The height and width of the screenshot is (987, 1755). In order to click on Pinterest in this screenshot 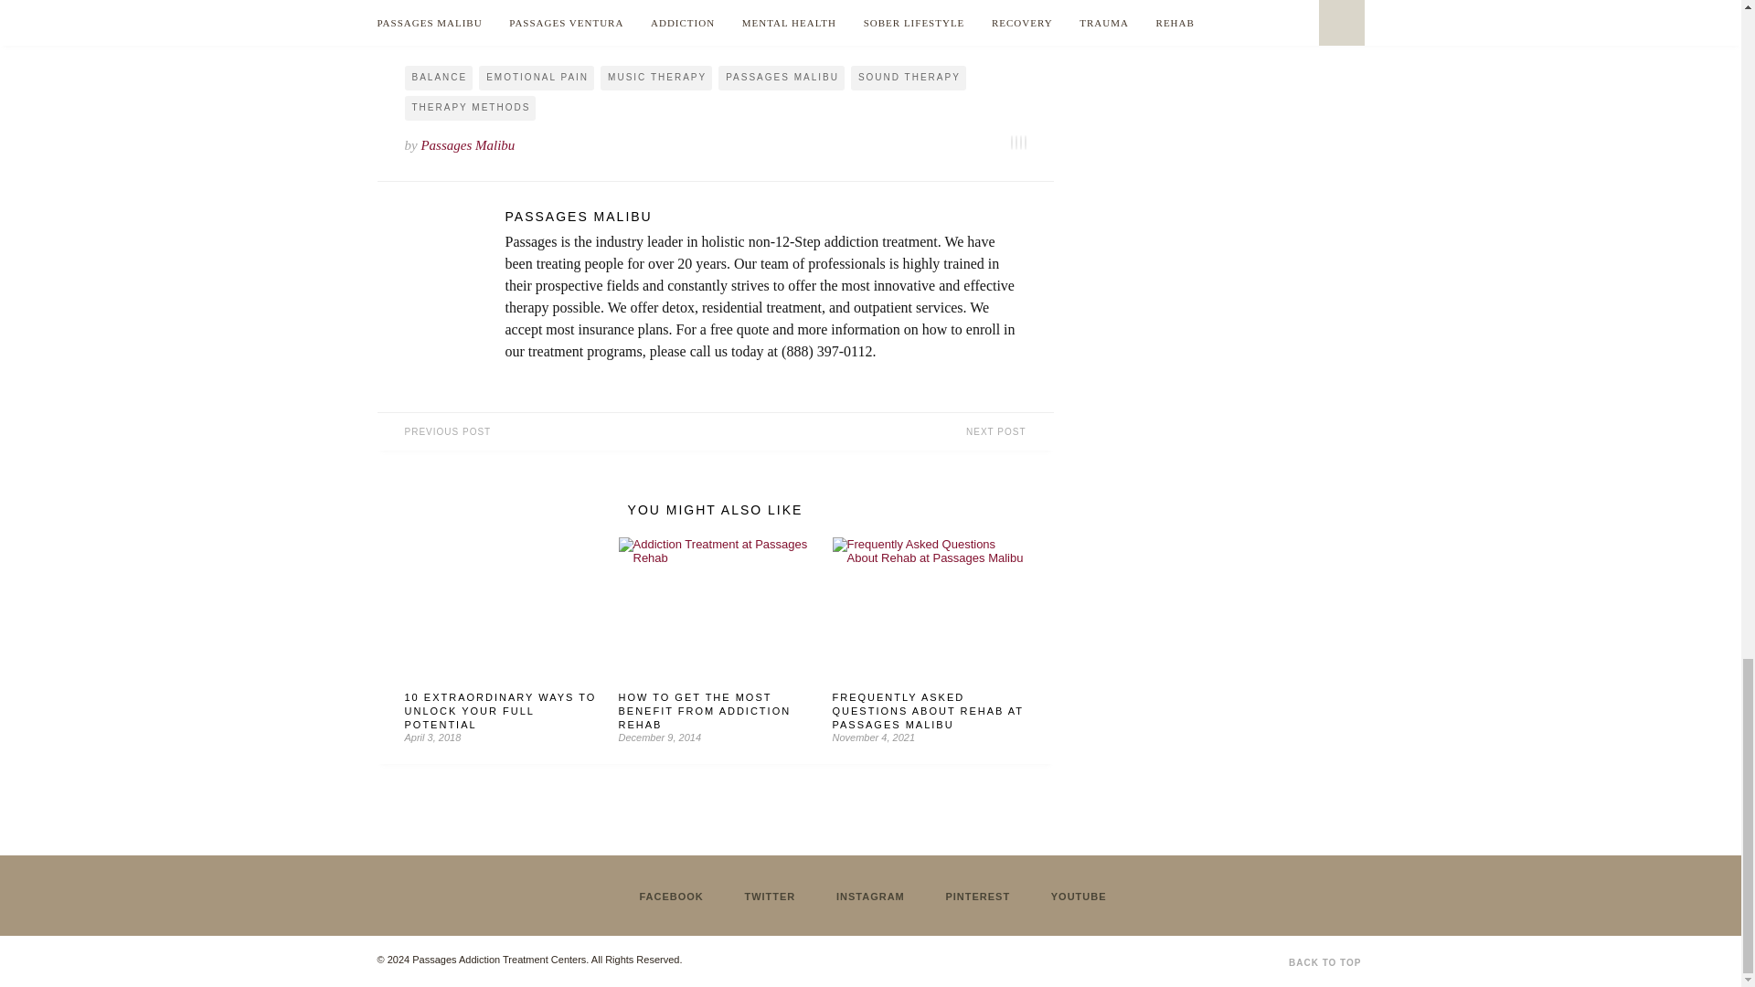, I will do `click(713, 26)`.